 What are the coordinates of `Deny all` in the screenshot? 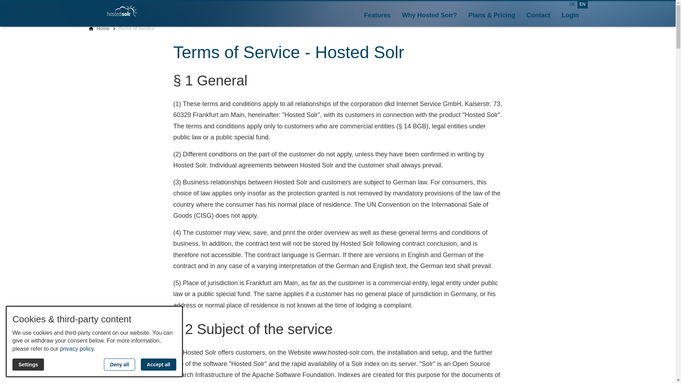 It's located at (119, 365).